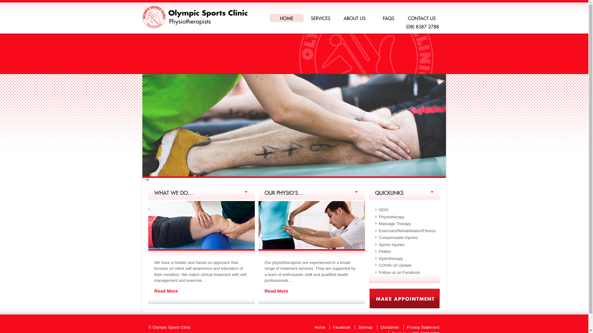 Image resolution: width=593 pixels, height=333 pixels. I want to click on Home, so click(320, 327).